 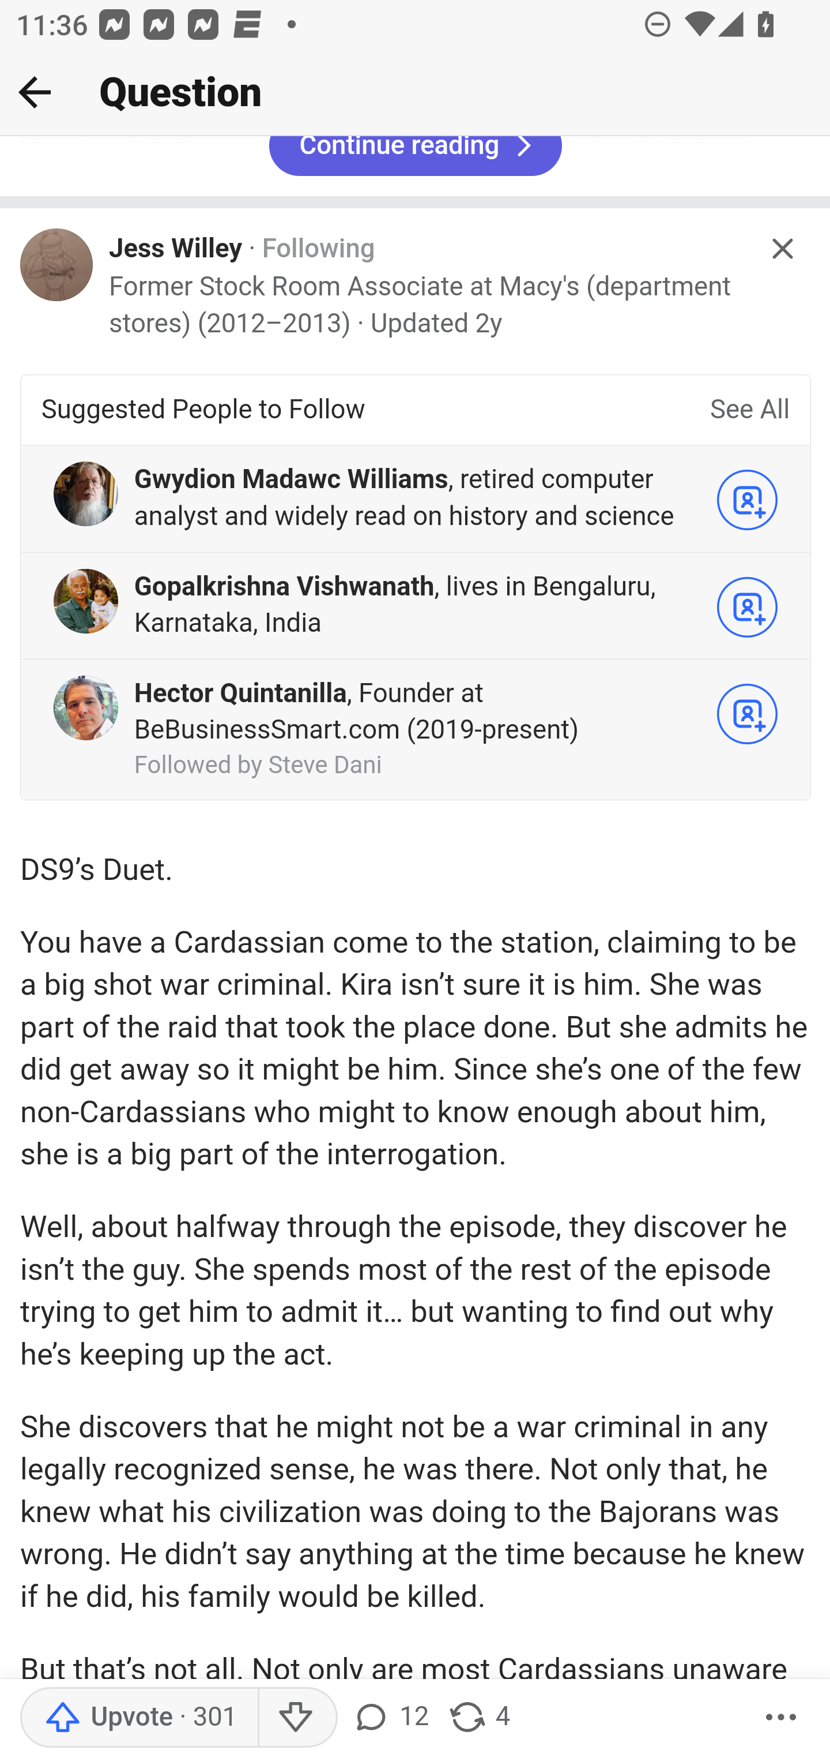 I want to click on 12 comments, so click(x=390, y=1718).